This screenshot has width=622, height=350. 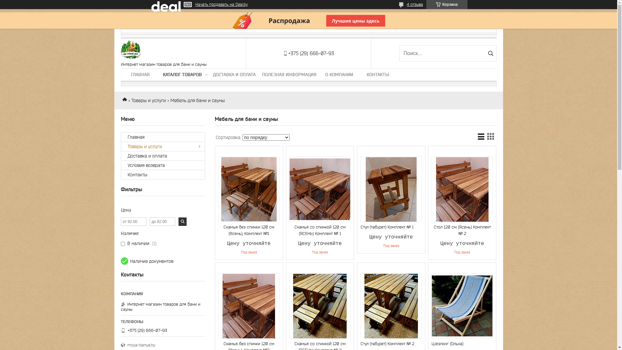 What do you see at coordinates (159, 345) in the screenshot?
I see `moya-banya.by` at bounding box center [159, 345].